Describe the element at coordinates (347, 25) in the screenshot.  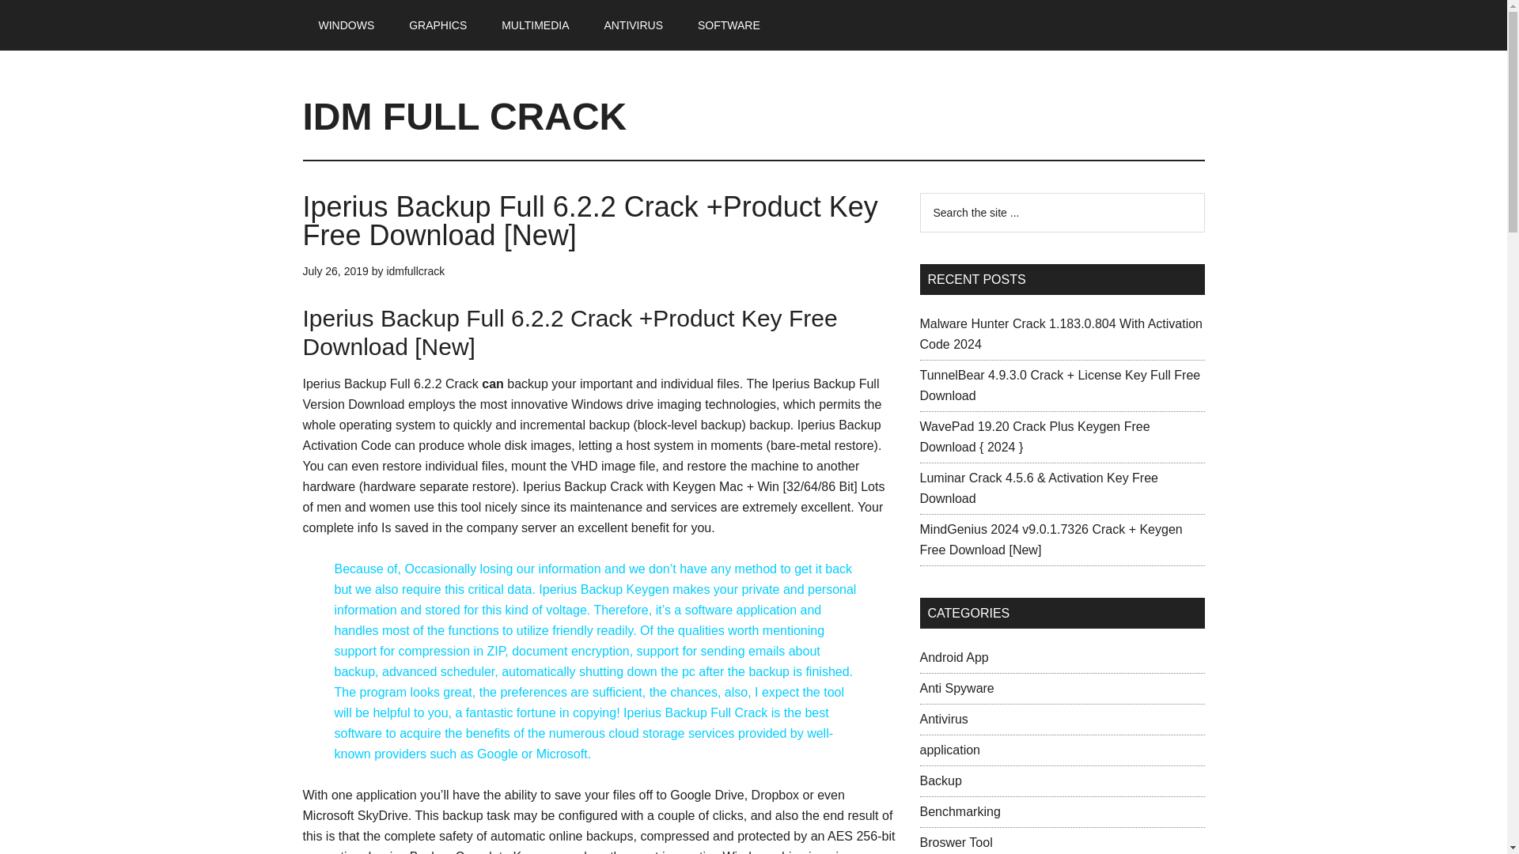
I see `WINDOWS` at that location.